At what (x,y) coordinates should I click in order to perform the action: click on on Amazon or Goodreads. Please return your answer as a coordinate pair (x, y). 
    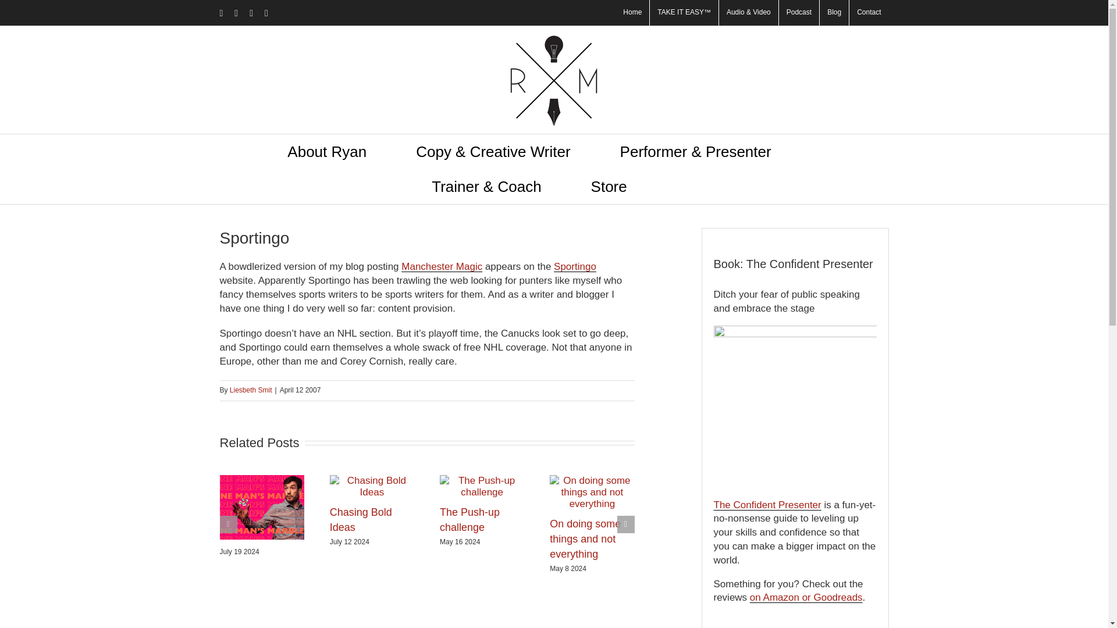
    Looking at the image, I should click on (806, 597).